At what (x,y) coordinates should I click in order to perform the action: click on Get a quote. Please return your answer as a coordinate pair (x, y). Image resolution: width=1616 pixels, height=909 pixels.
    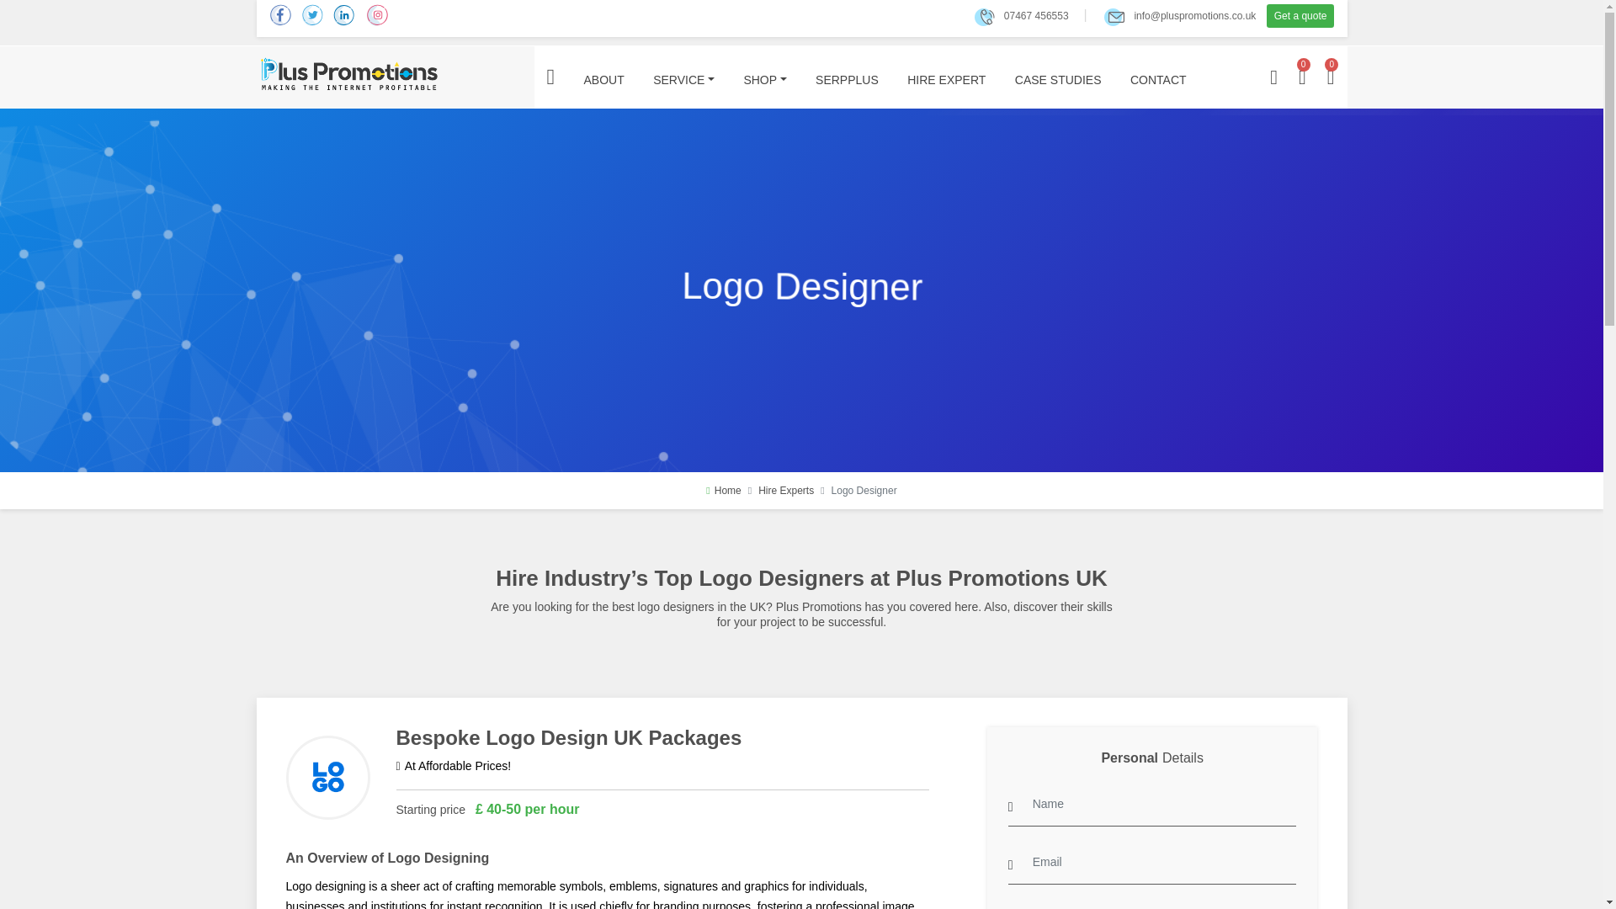
    Looking at the image, I should click on (1300, 16).